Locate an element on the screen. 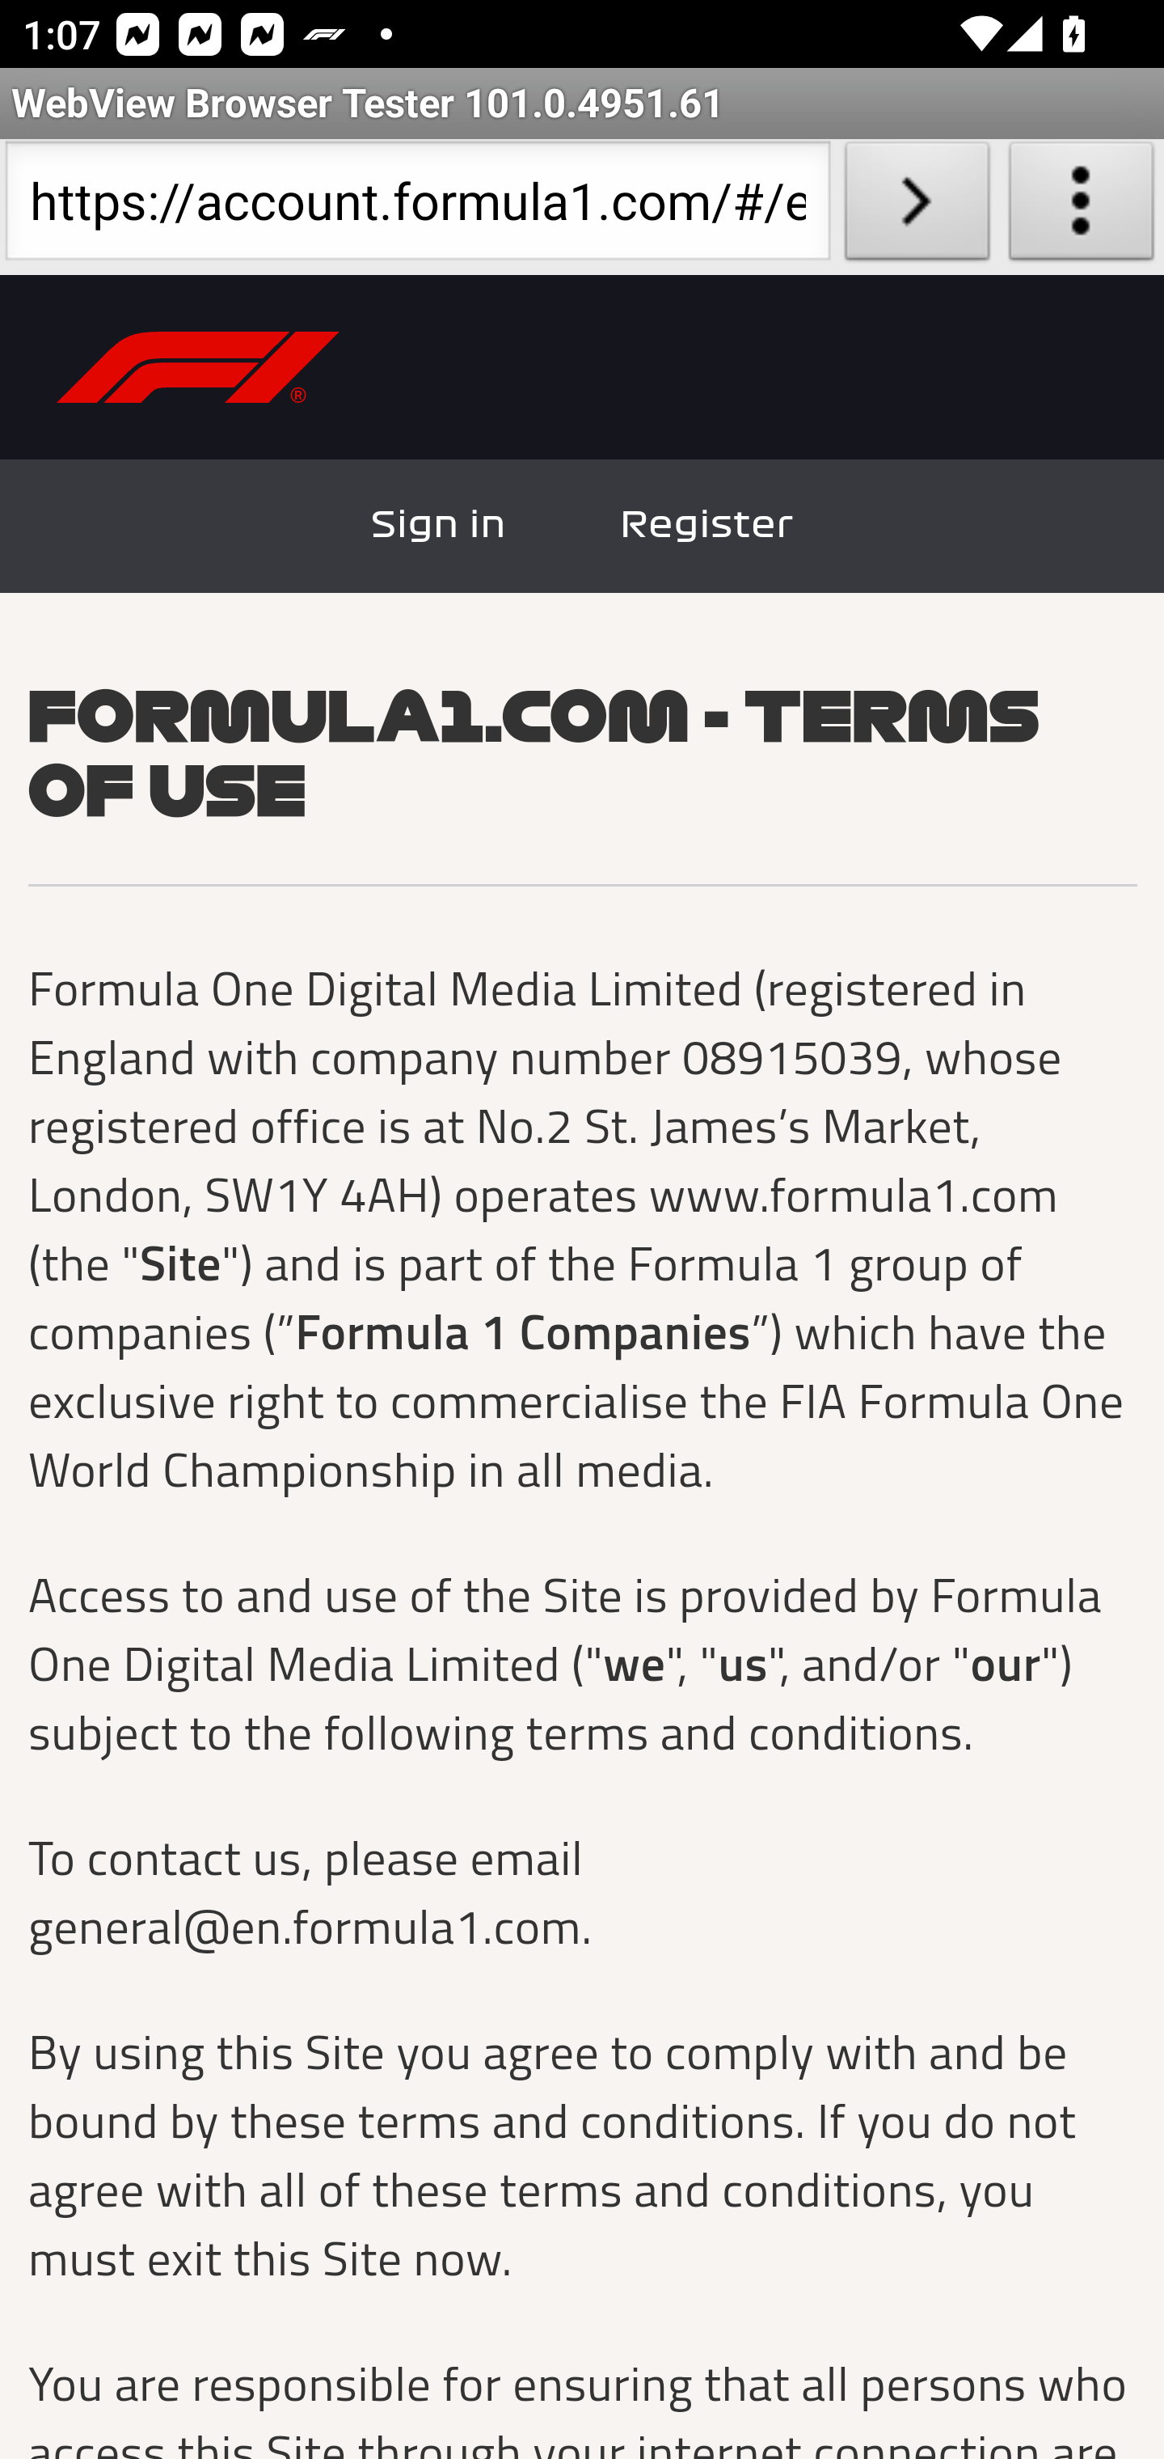 Image resolution: width=1164 pixels, height=2459 pixels. About WebView is located at coordinates (1082, 207).